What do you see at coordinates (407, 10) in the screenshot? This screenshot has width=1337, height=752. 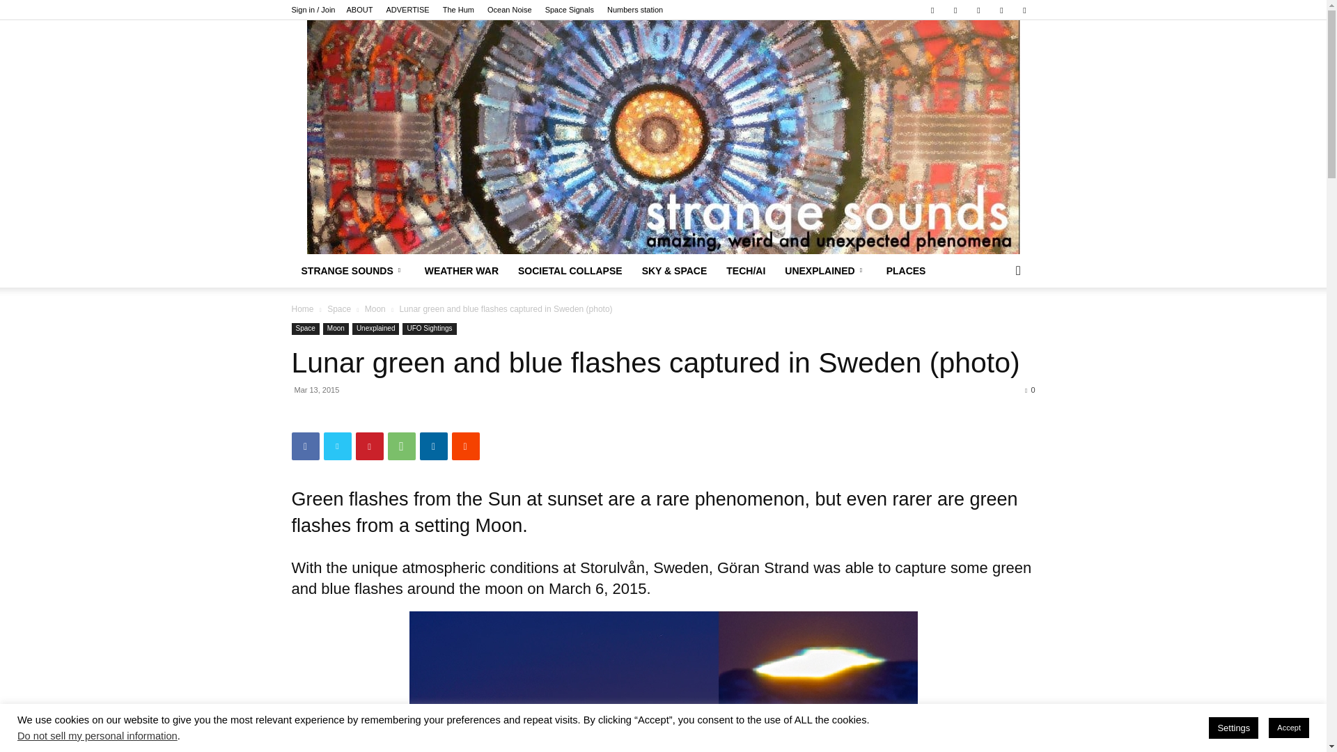 I see `ADVERTISE ON STRANGE SOUNDS` at bounding box center [407, 10].